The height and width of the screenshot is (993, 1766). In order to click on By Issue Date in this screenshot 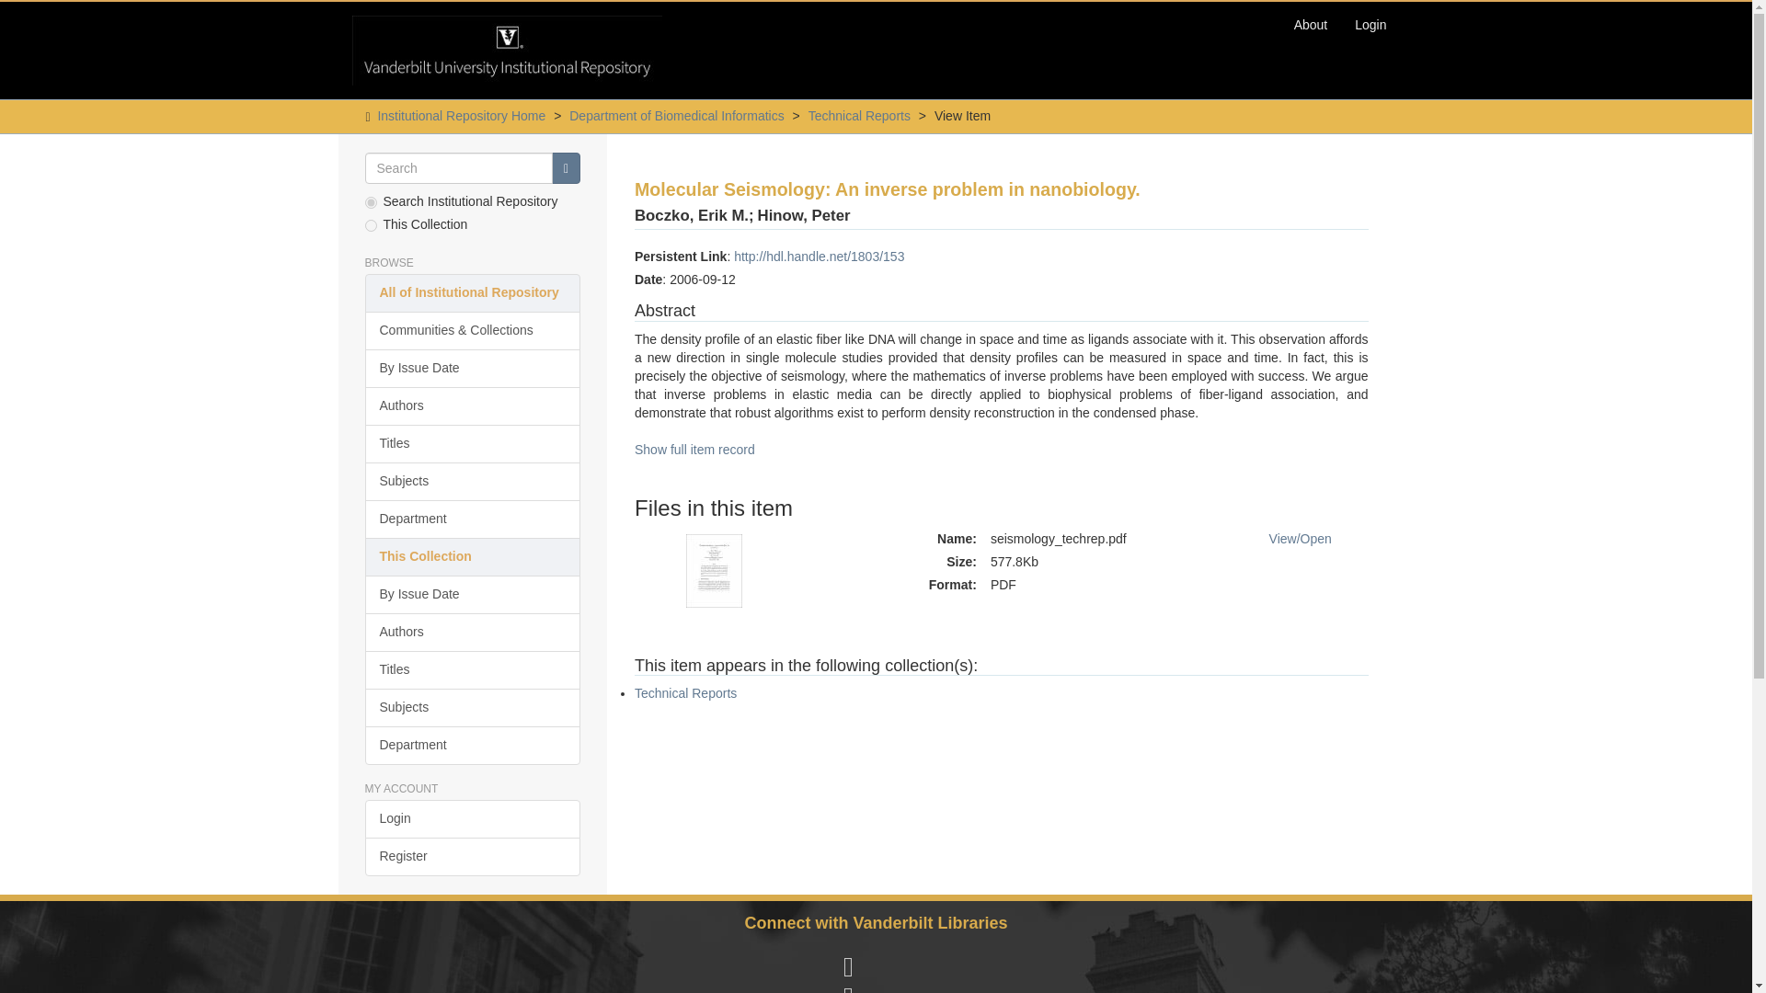, I will do `click(472, 595)`.